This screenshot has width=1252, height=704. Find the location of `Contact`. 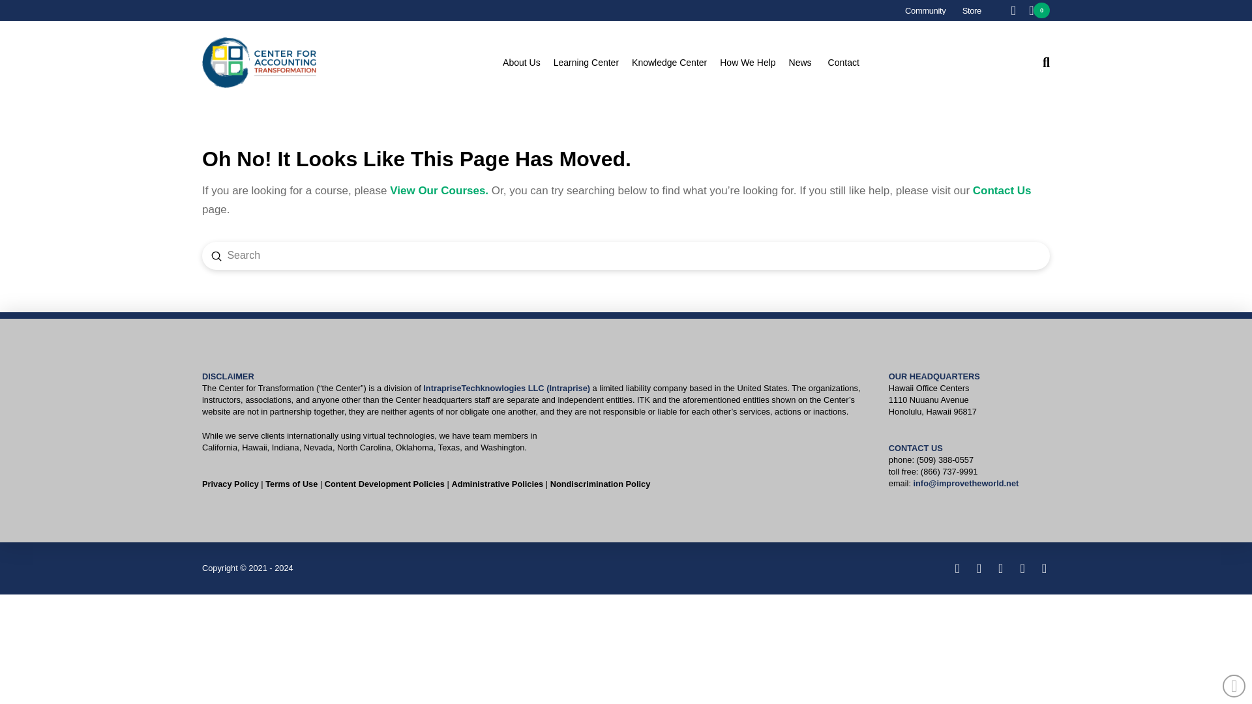

Contact is located at coordinates (844, 63).